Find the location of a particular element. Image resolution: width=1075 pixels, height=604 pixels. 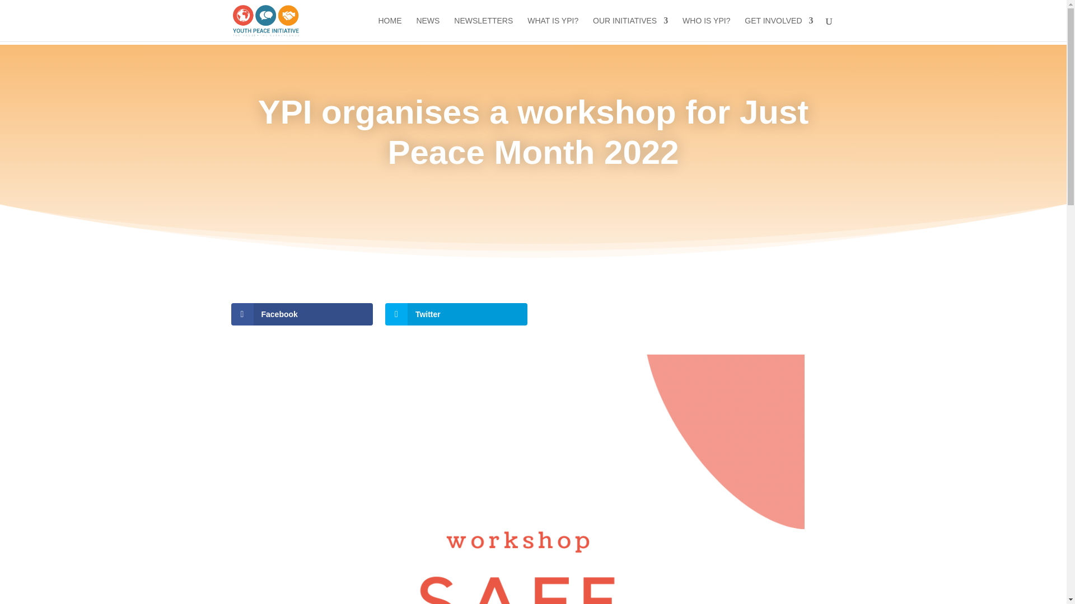

NEWSLETTERS is located at coordinates (483, 29).